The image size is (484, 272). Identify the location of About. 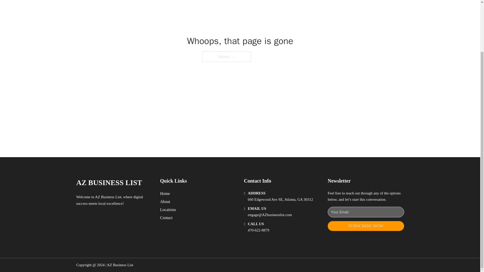
(165, 201).